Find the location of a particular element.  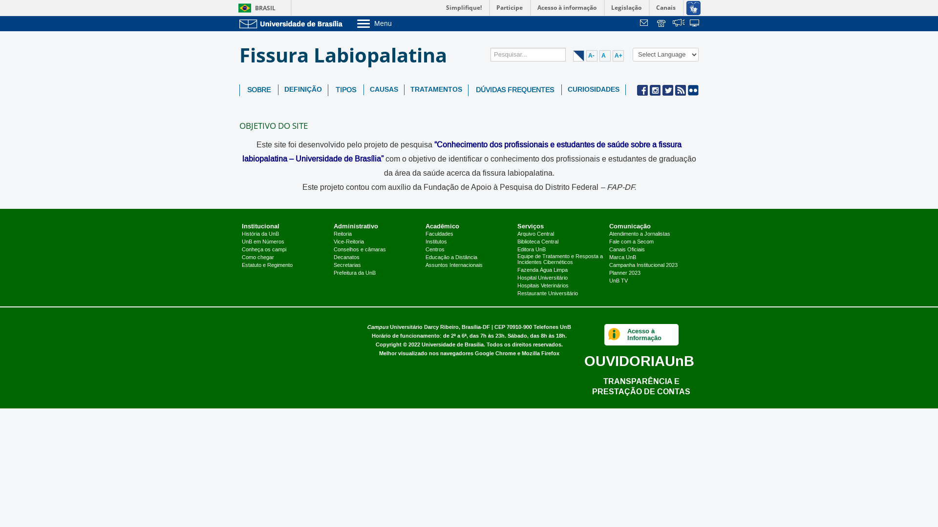

Institutos is located at coordinates (436, 242).